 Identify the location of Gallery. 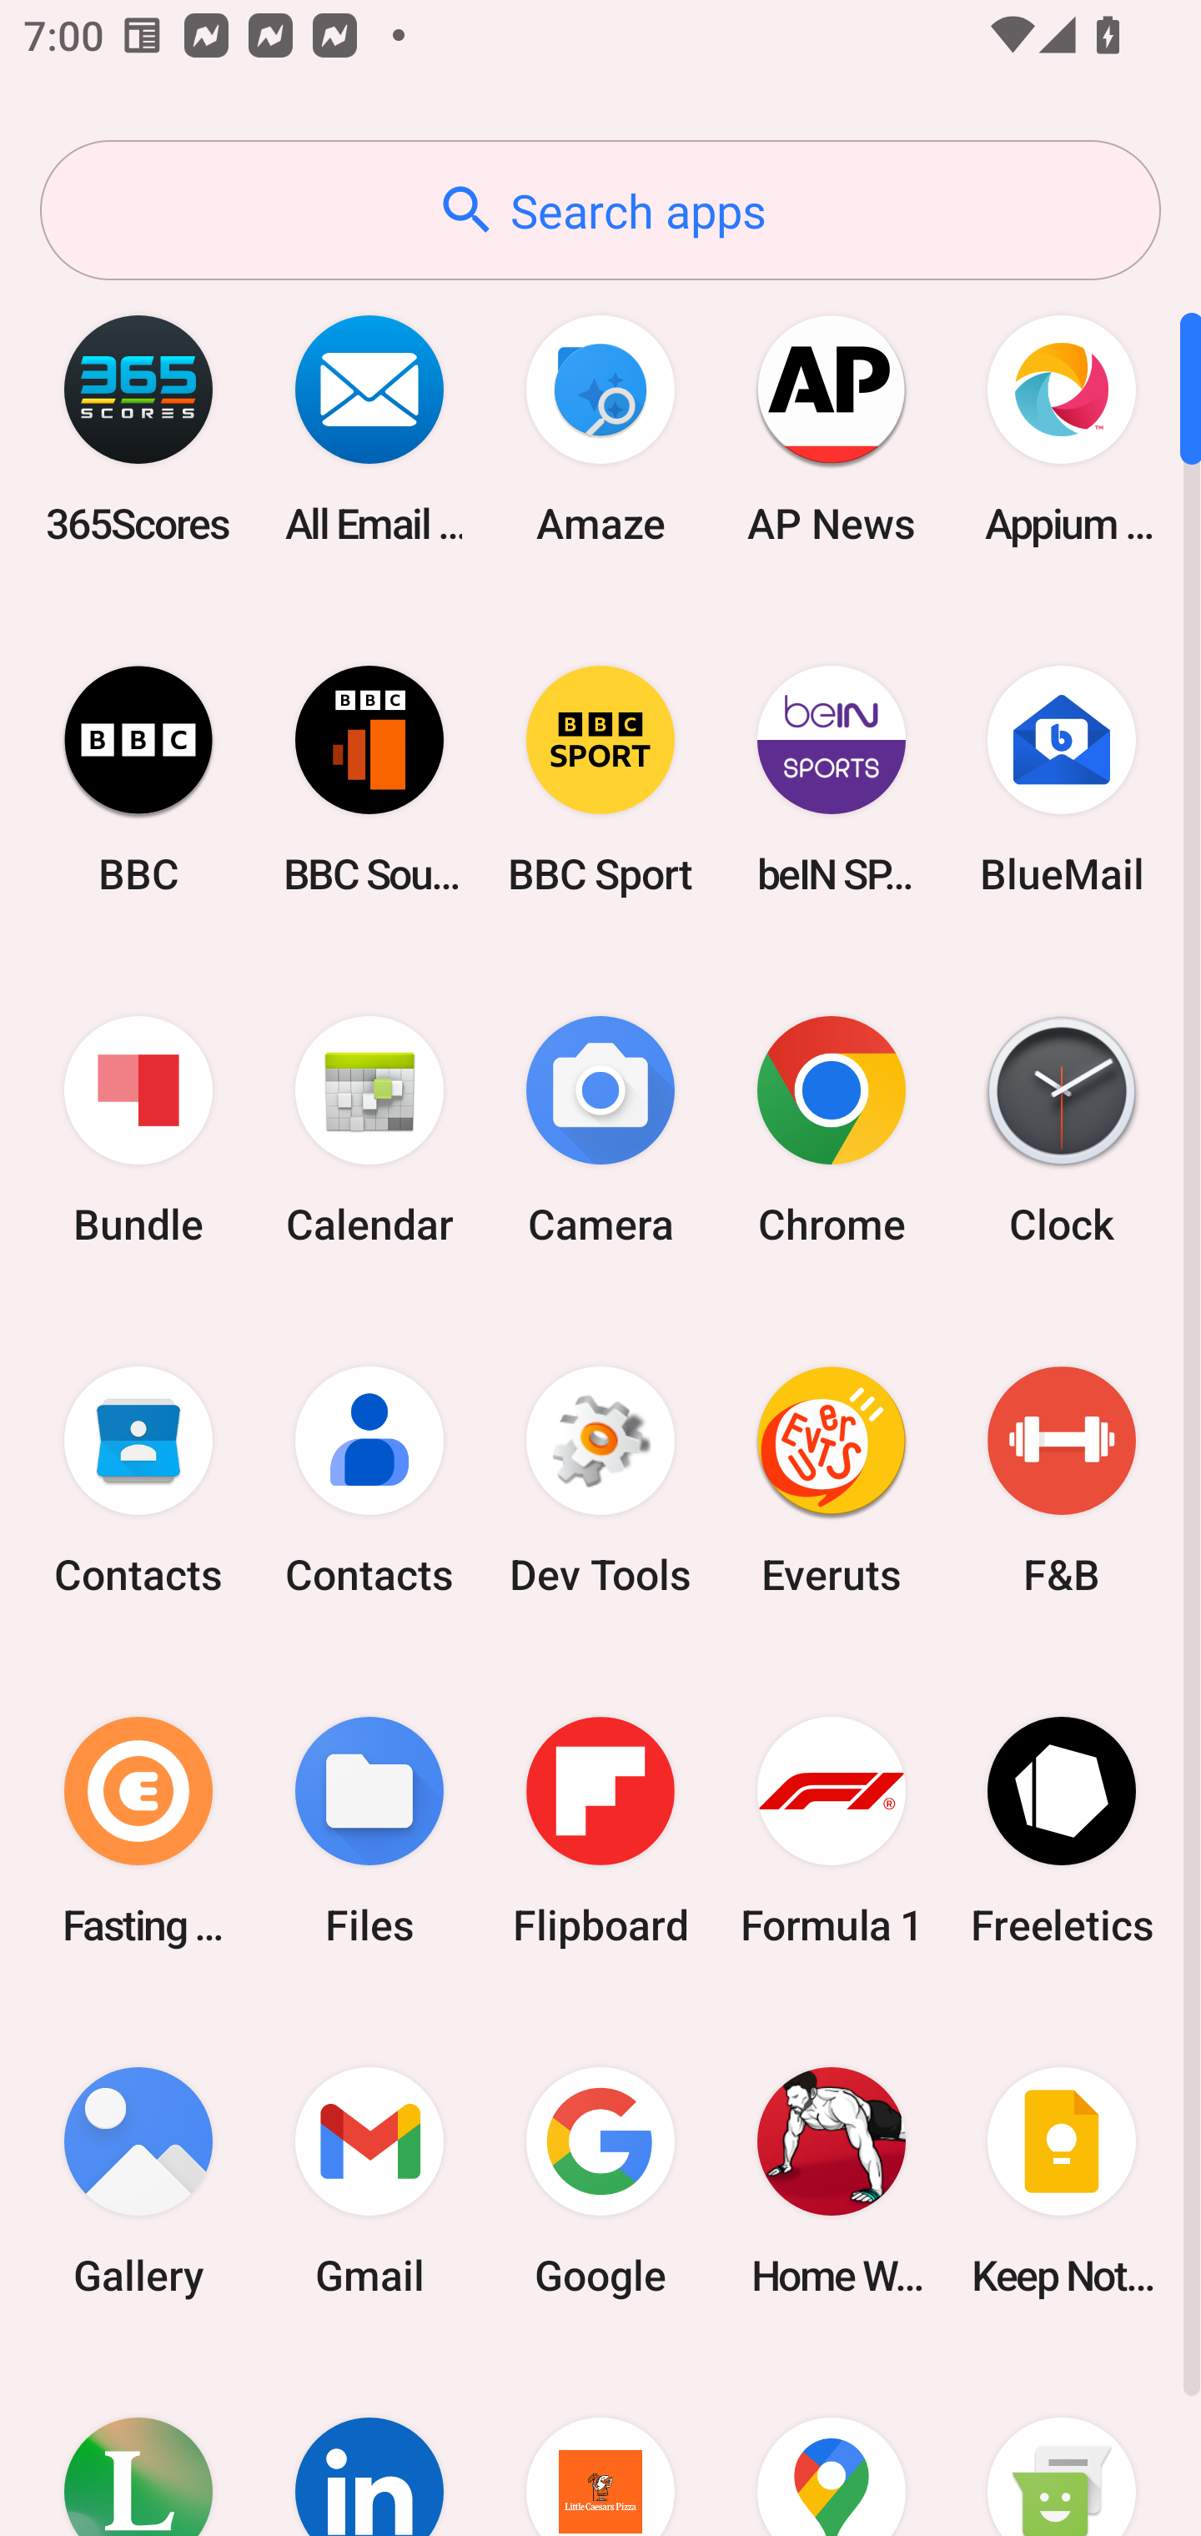
(138, 2181).